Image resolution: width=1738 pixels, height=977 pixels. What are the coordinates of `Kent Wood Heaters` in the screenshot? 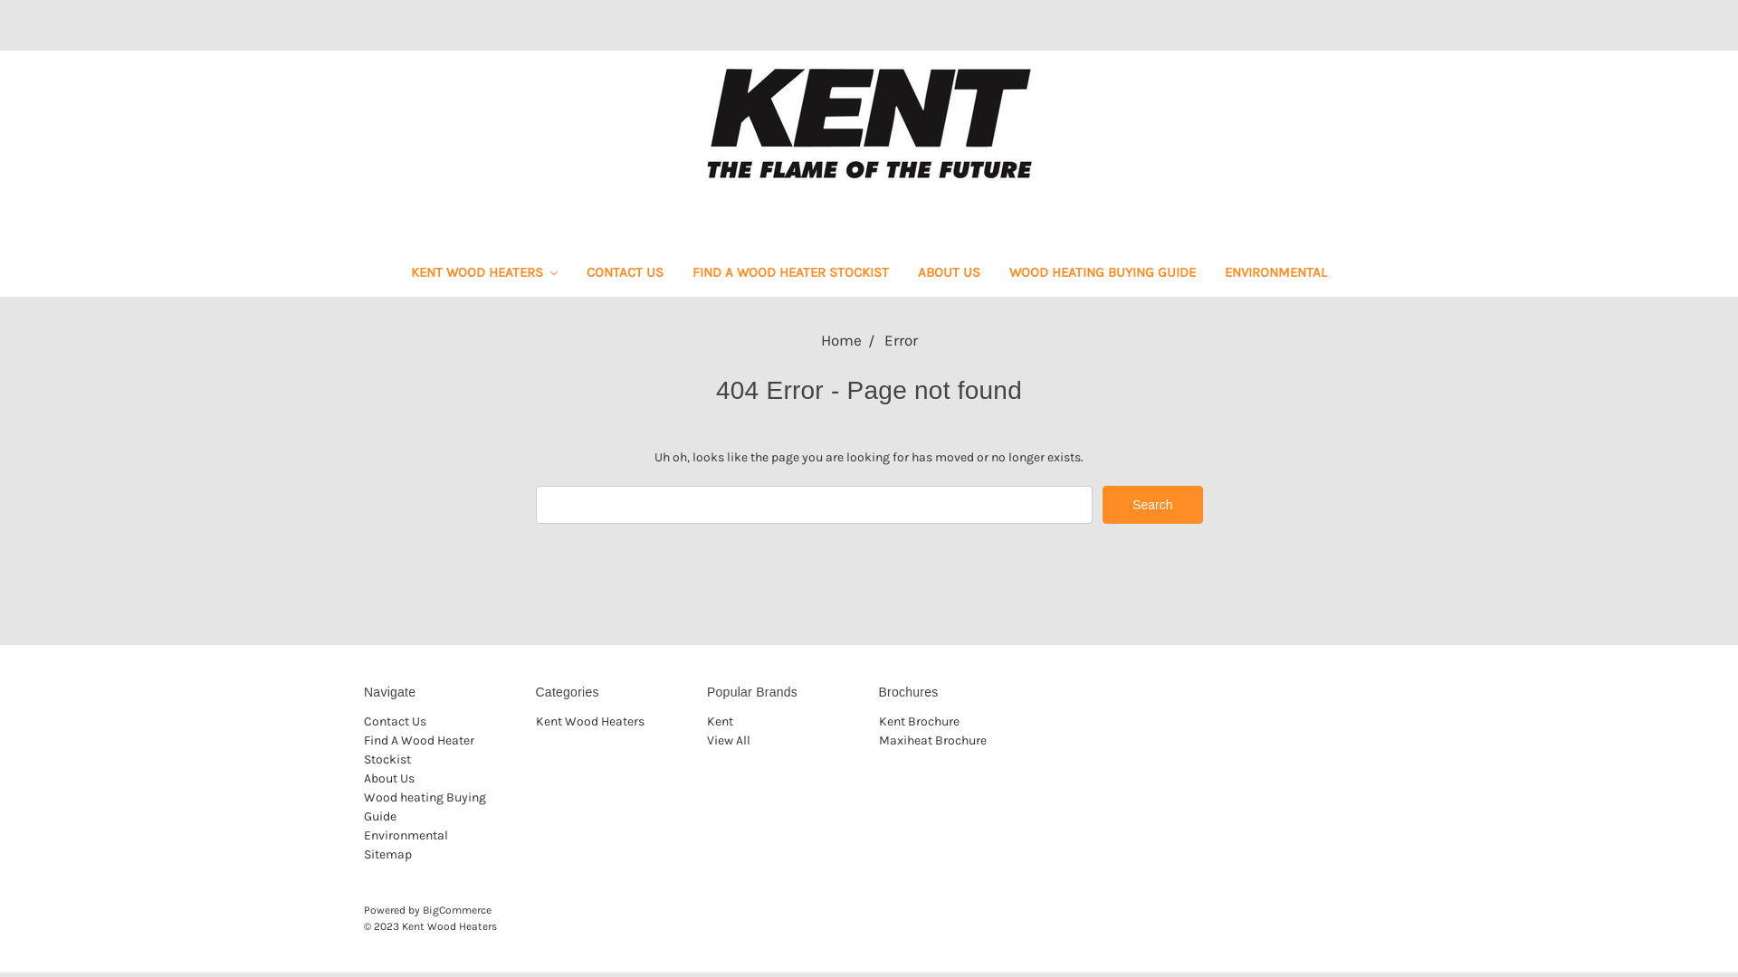 It's located at (869, 123).